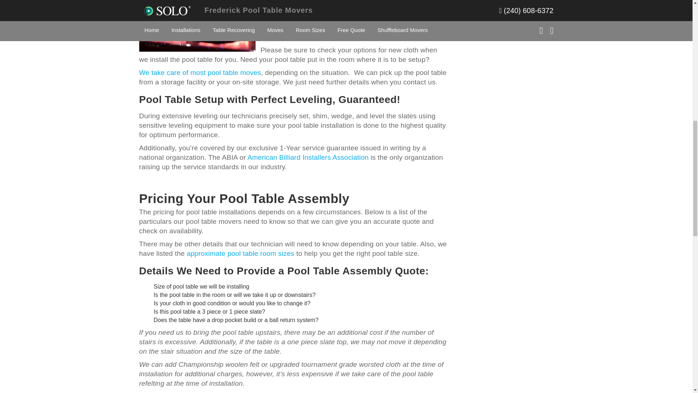 The image size is (698, 393). What do you see at coordinates (200, 72) in the screenshot?
I see `We take care of most pool table moves` at bounding box center [200, 72].